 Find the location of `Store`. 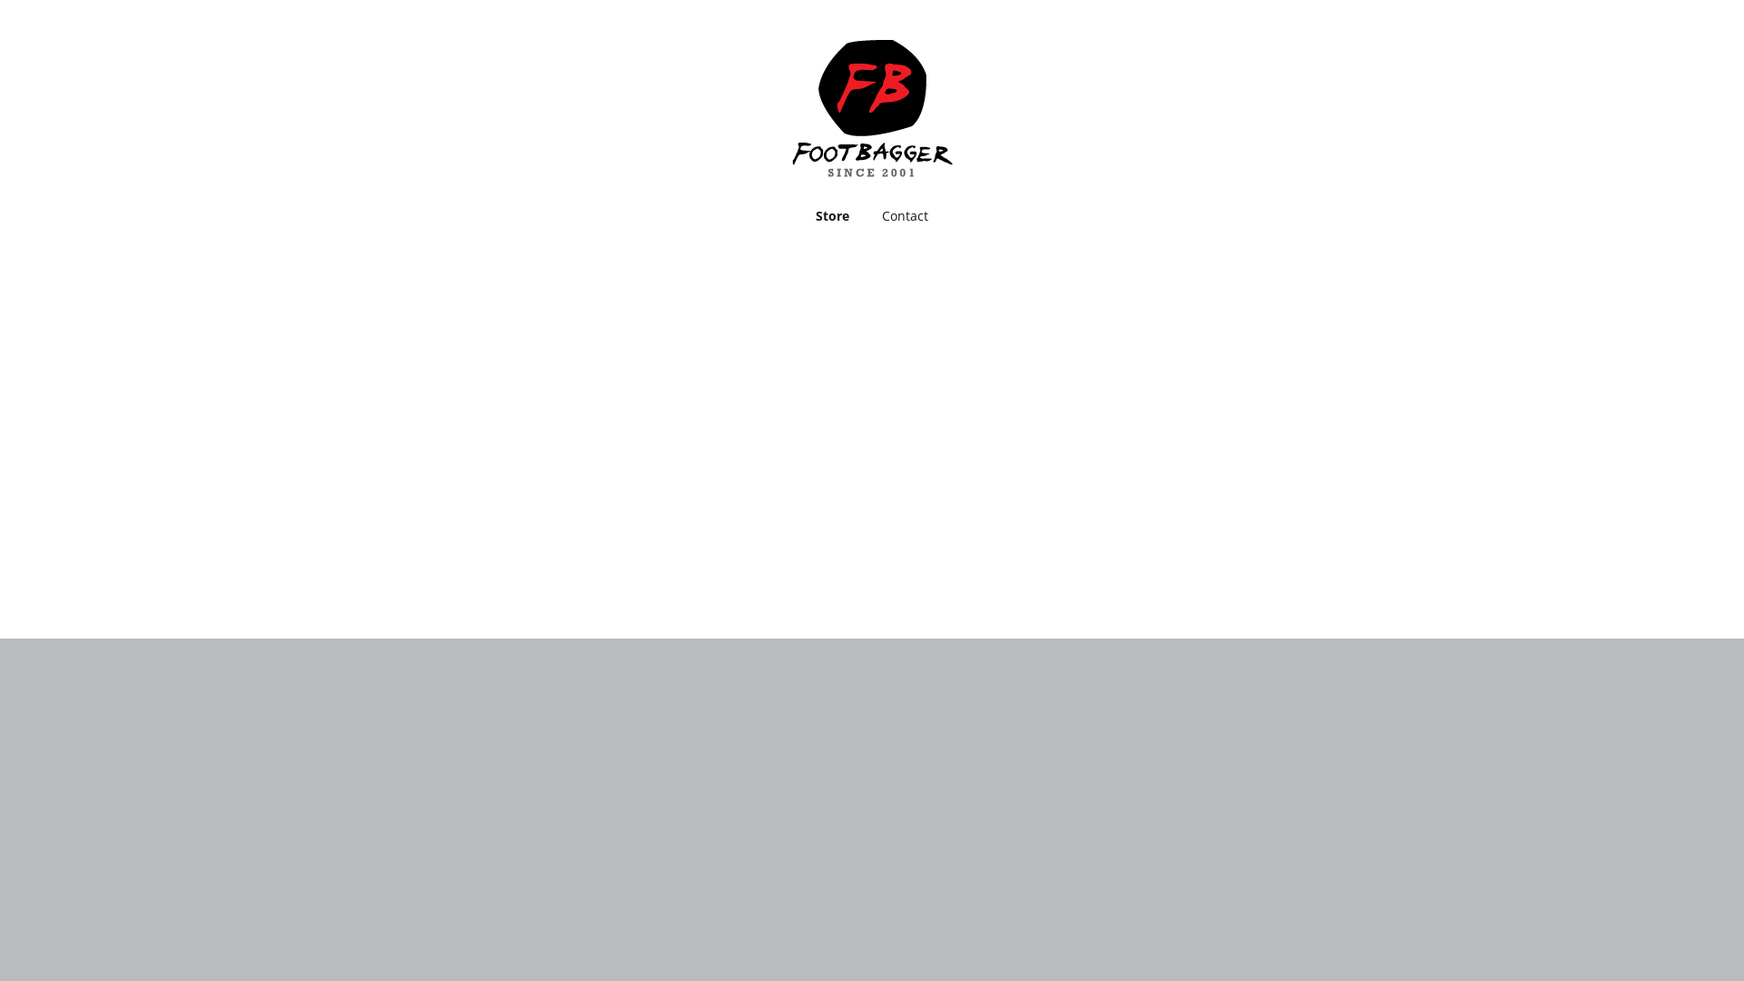

Store is located at coordinates (832, 216).